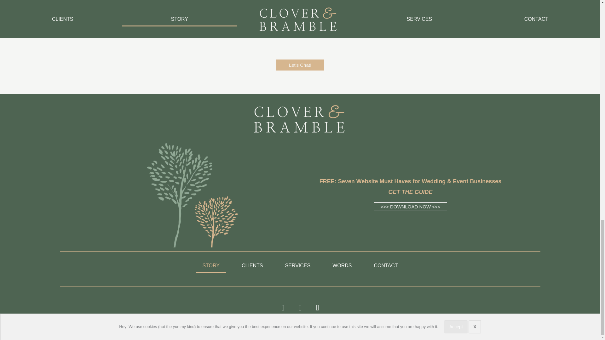  What do you see at coordinates (252, 266) in the screenshot?
I see `CLIENTS` at bounding box center [252, 266].